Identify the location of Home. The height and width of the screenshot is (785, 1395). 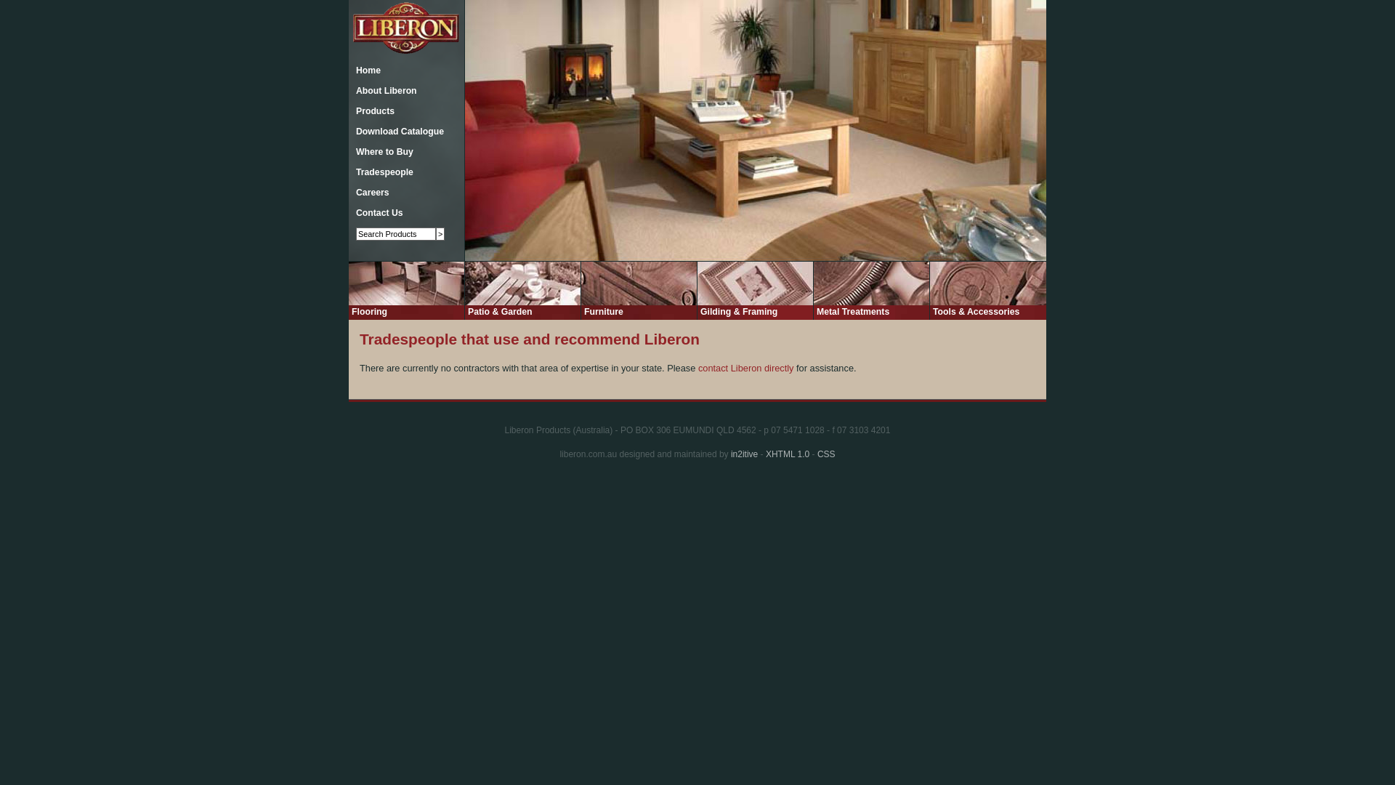
(365, 71).